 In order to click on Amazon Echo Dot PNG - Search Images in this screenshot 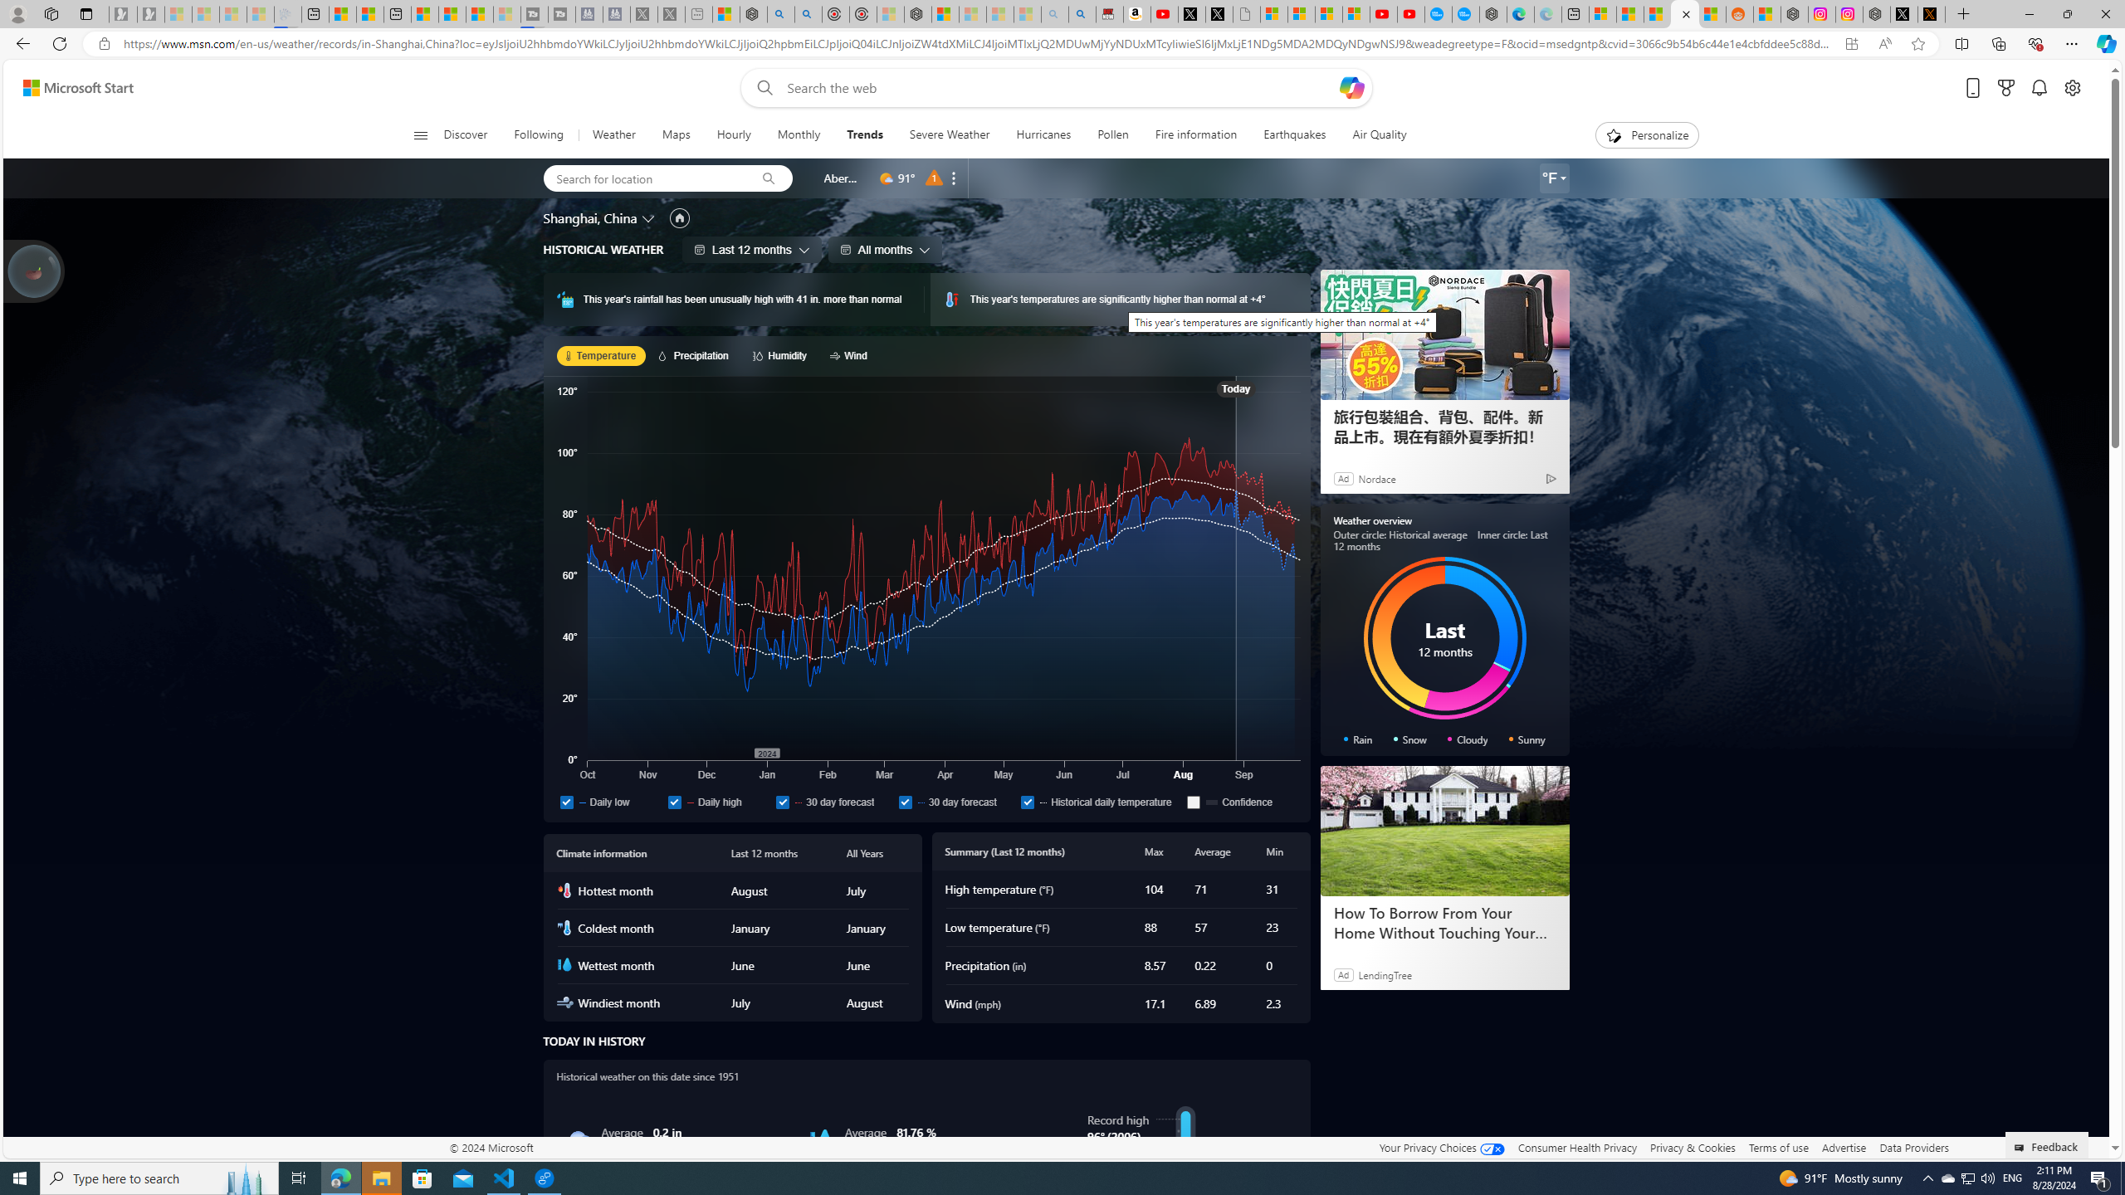, I will do `click(1082, 14)`.